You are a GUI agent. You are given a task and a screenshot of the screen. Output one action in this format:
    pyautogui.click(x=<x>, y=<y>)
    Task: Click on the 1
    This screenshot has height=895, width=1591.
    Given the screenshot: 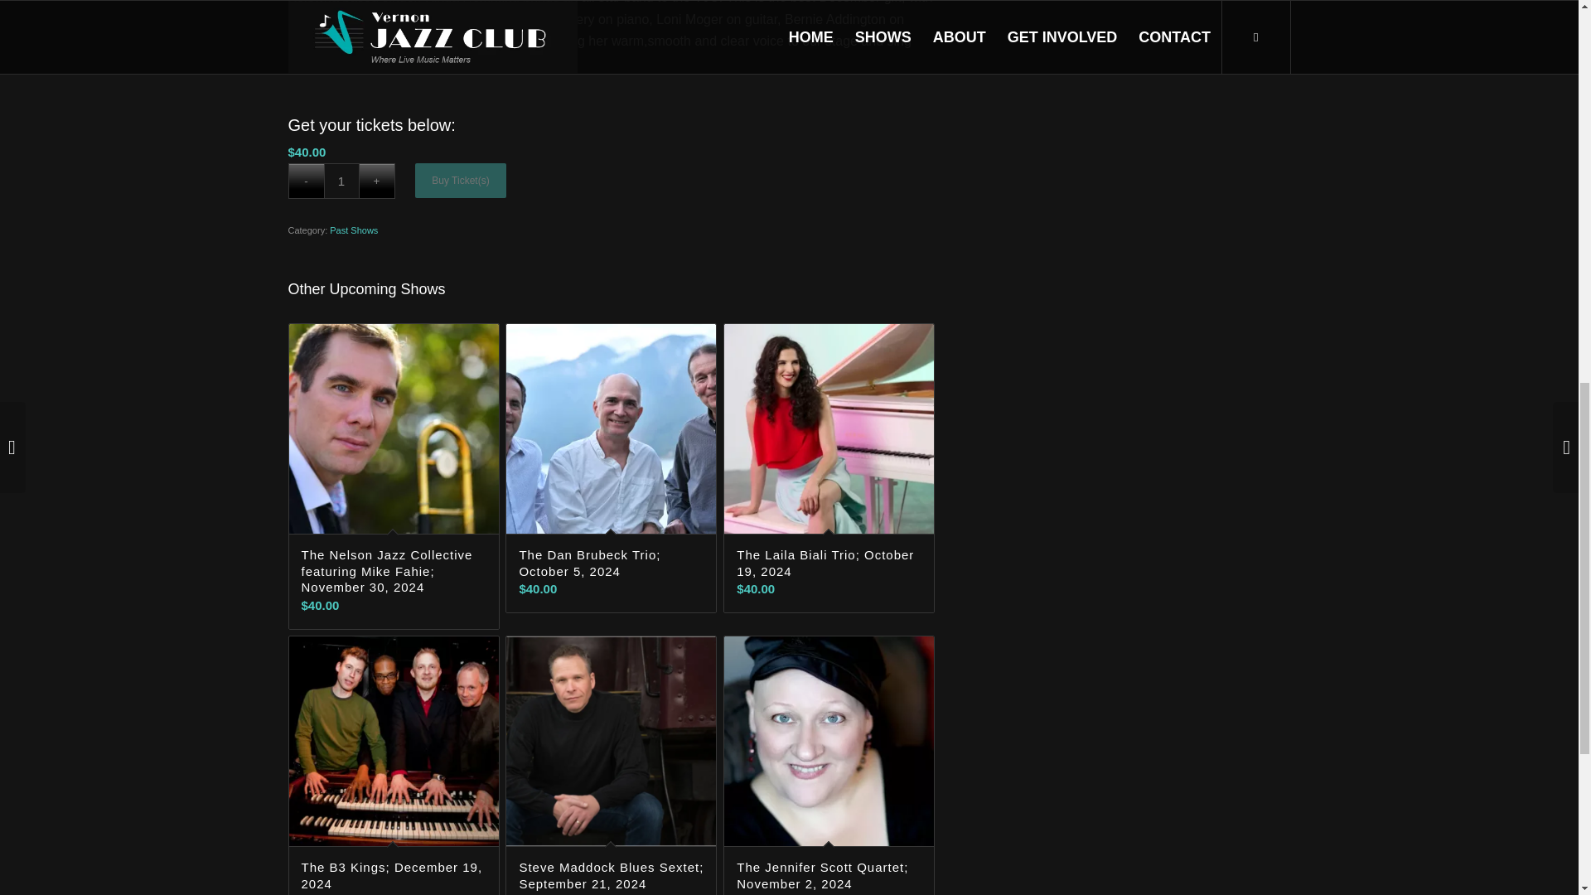 What is the action you would take?
    pyautogui.click(x=341, y=181)
    